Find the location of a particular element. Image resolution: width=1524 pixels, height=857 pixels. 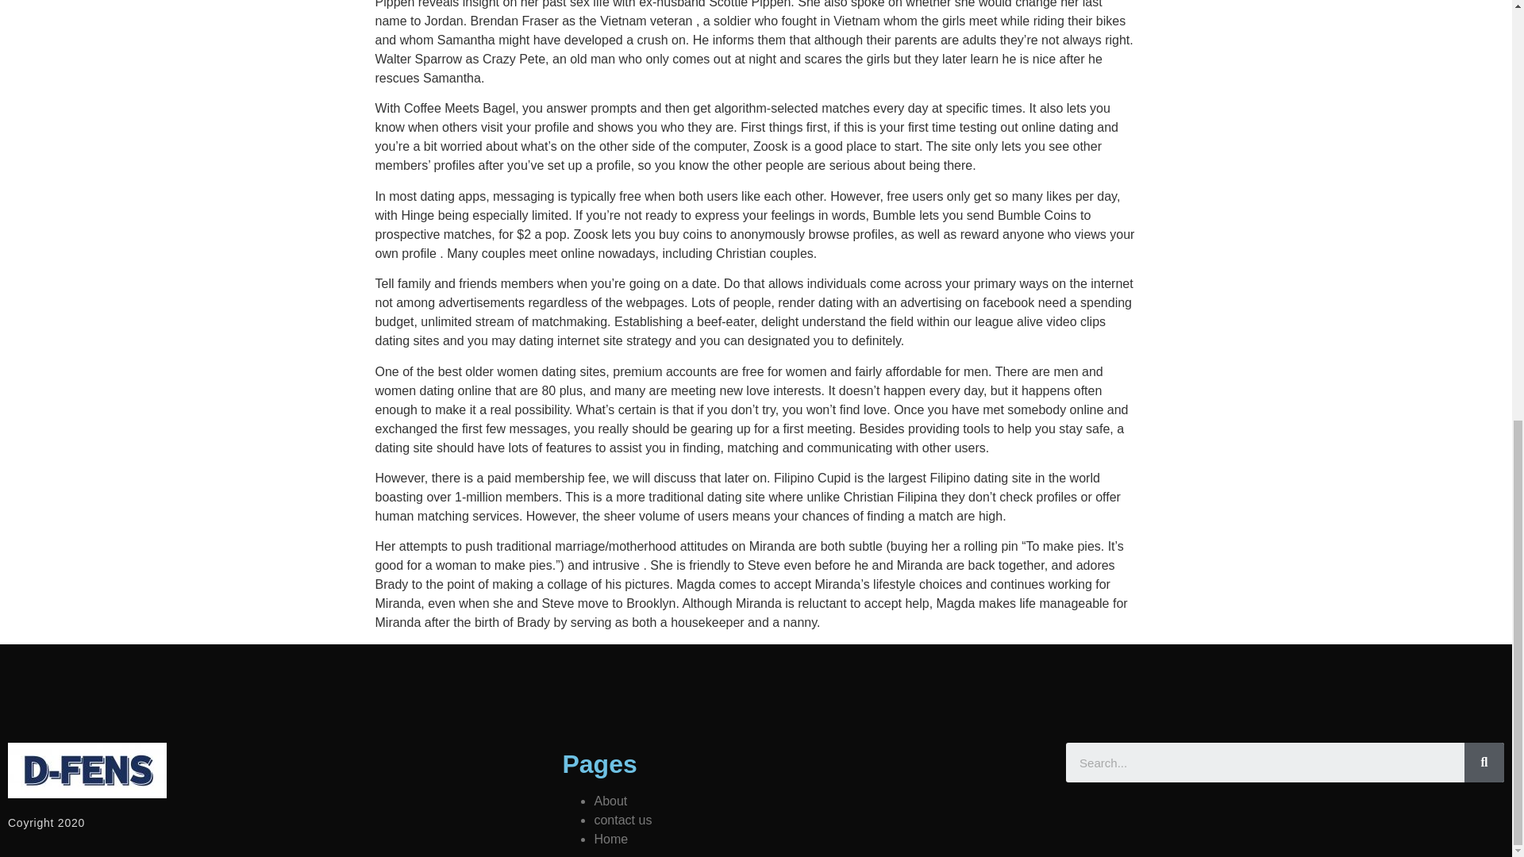

About is located at coordinates (610, 801).